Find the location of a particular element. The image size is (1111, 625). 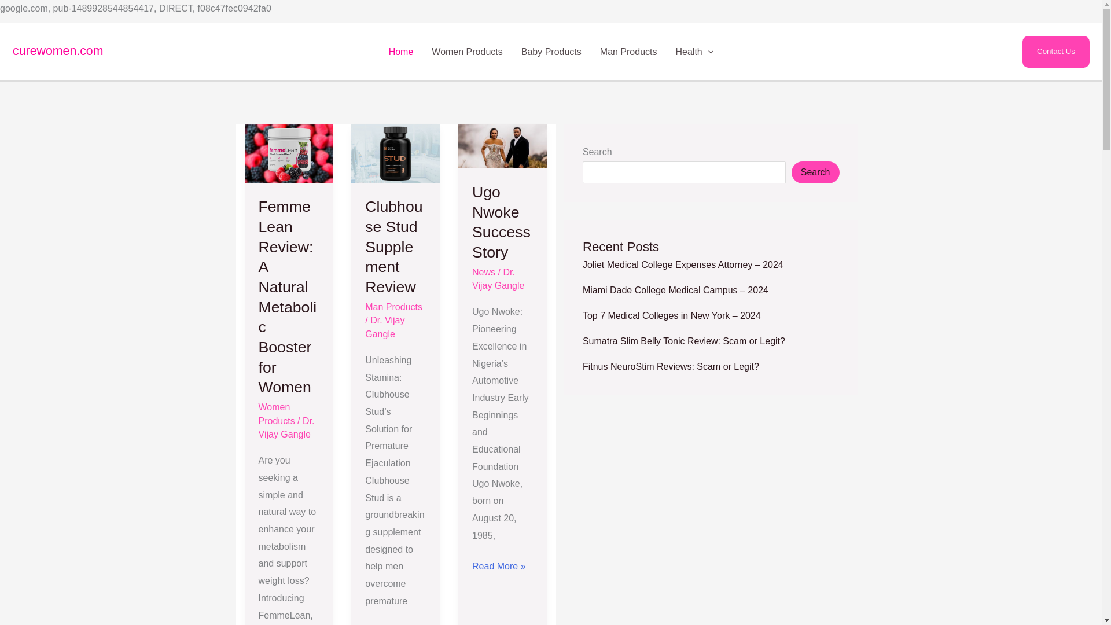

Women Products is located at coordinates (275, 414).